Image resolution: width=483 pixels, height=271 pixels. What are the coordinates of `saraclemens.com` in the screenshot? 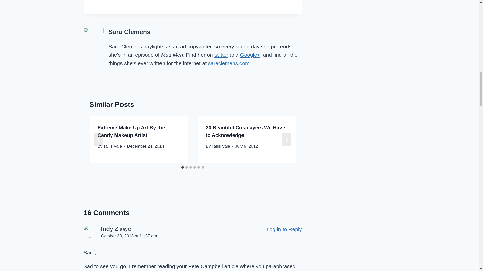 It's located at (229, 63).